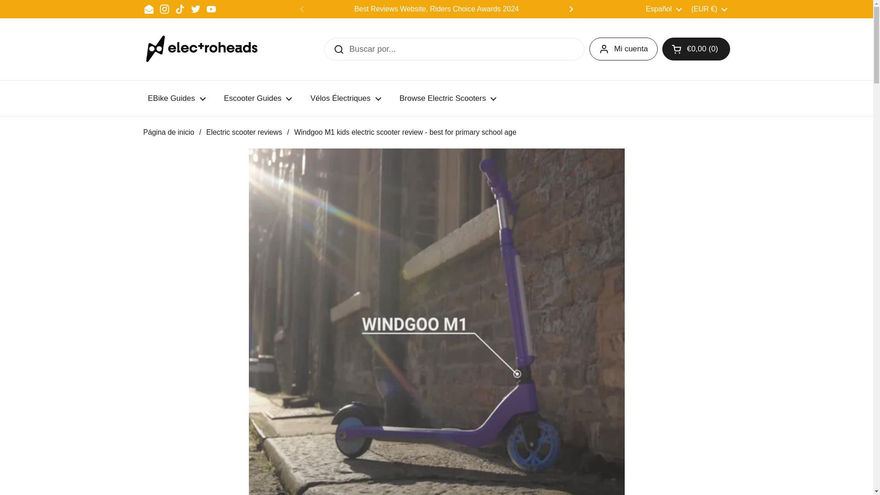 This screenshot has width=880, height=495. I want to click on Abrir carrito, so click(696, 49).